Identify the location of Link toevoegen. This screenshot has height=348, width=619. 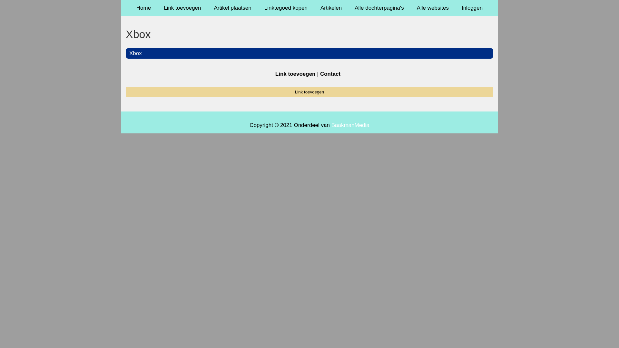
(295, 74).